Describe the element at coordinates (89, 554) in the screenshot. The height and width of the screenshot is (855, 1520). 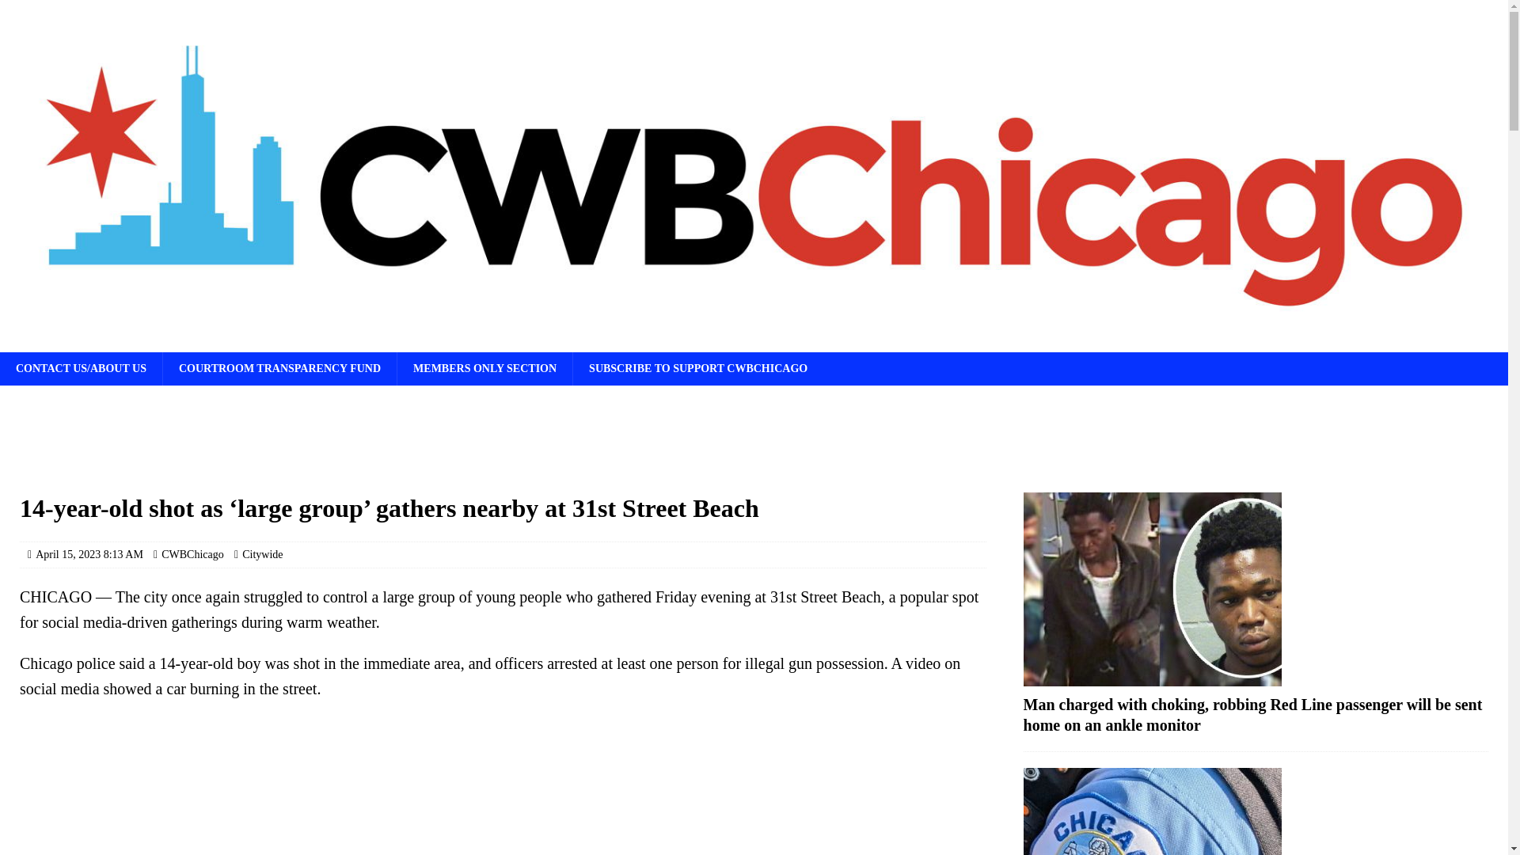
I see `April 15, 2023 8:13 AM` at that location.